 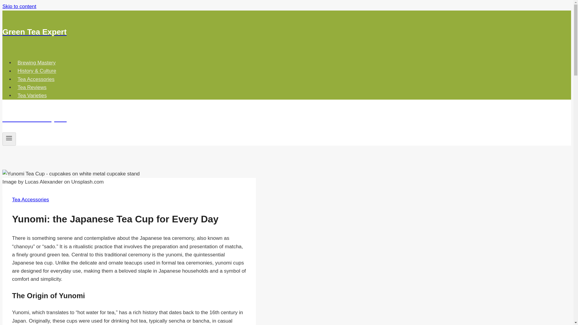 I want to click on Green Tea Expert, so click(x=196, y=32).